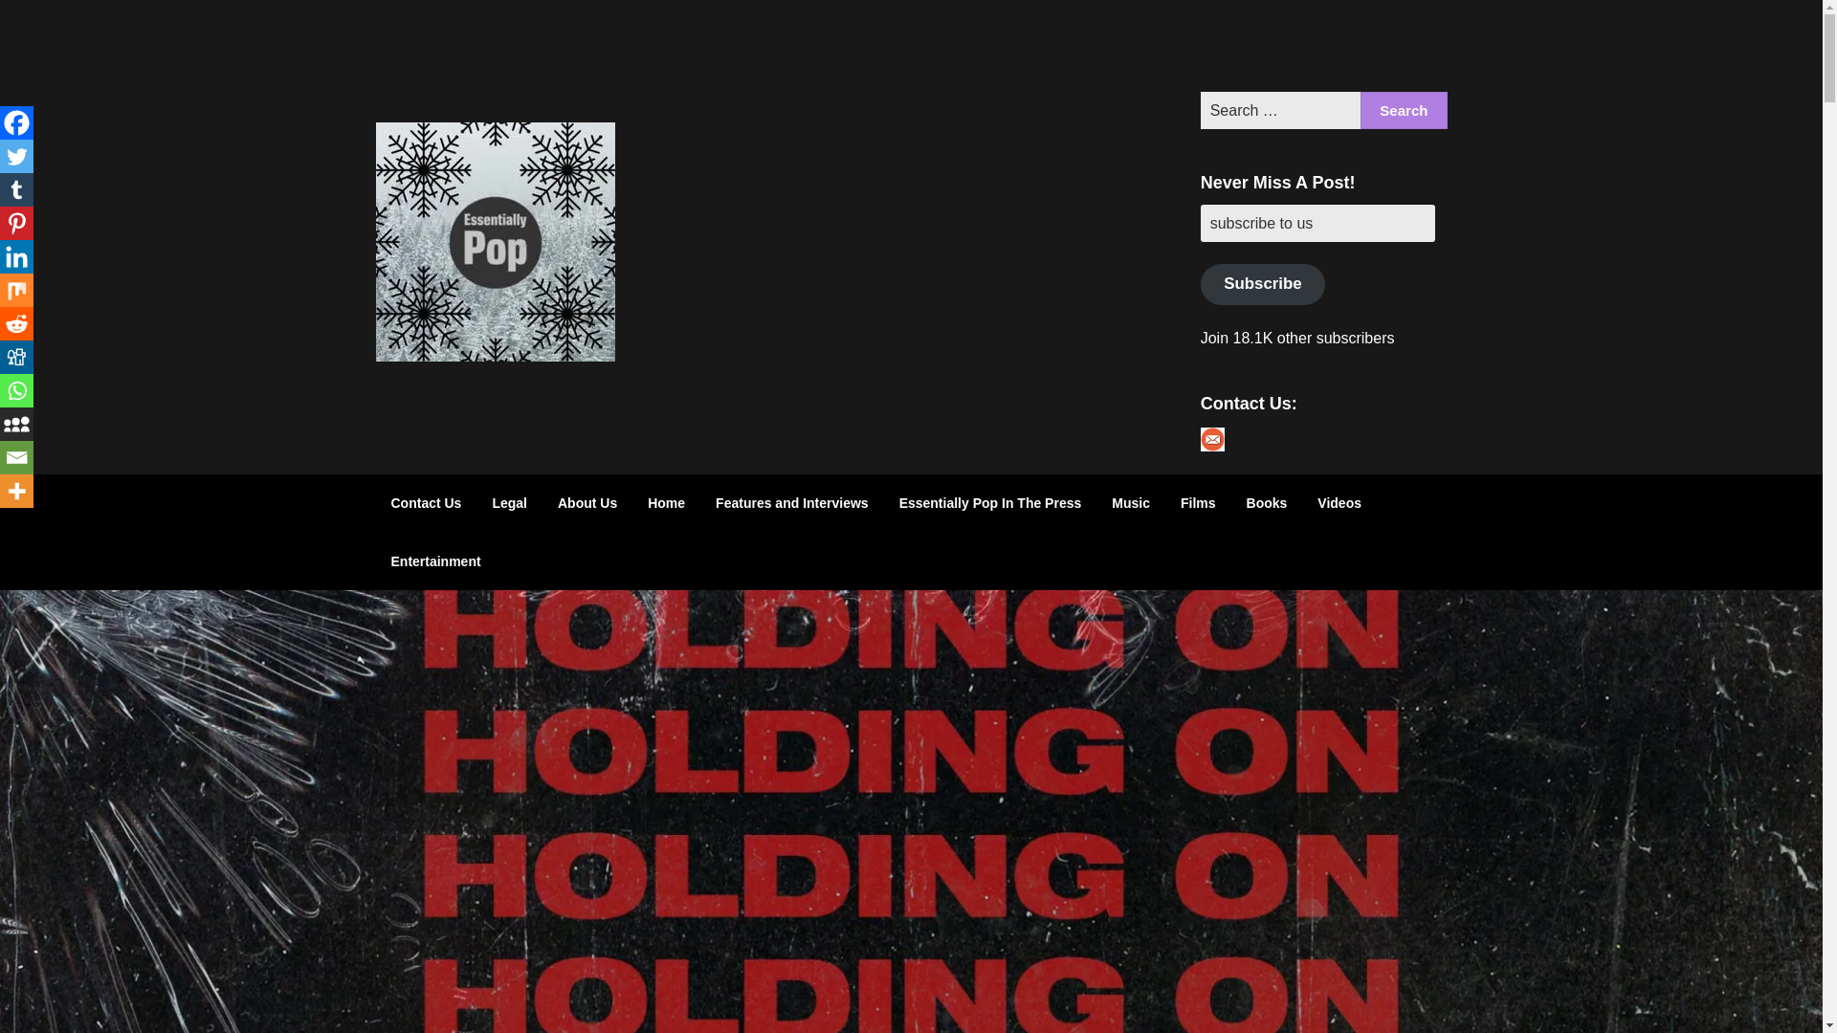 Image resolution: width=1837 pixels, height=1033 pixels. I want to click on Contact Us, so click(425, 503).